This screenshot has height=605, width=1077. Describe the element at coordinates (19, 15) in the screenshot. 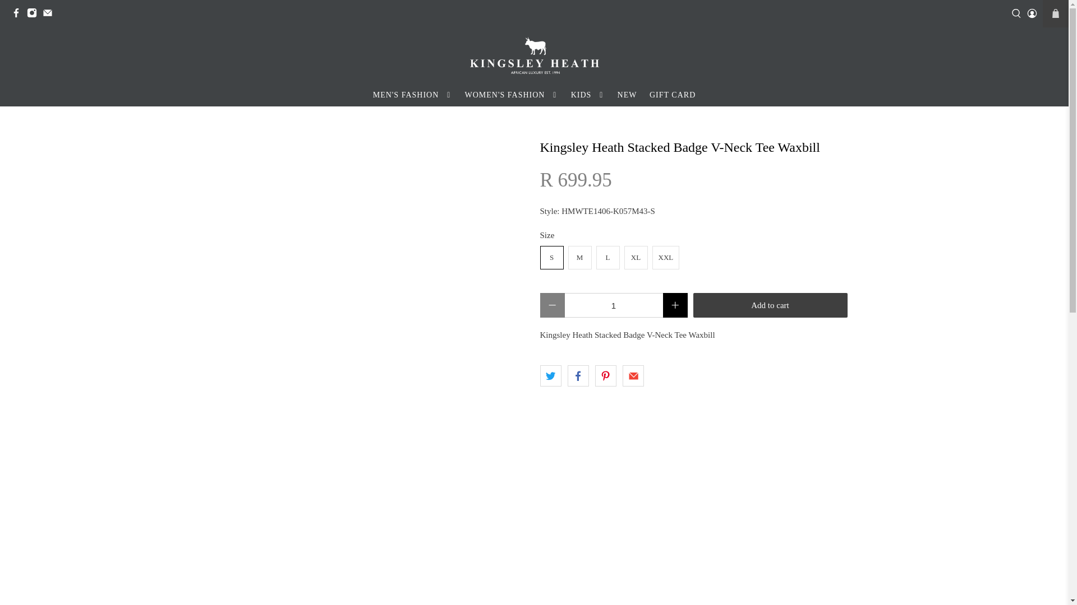

I see `Kingsley Heath on Facebook` at that location.